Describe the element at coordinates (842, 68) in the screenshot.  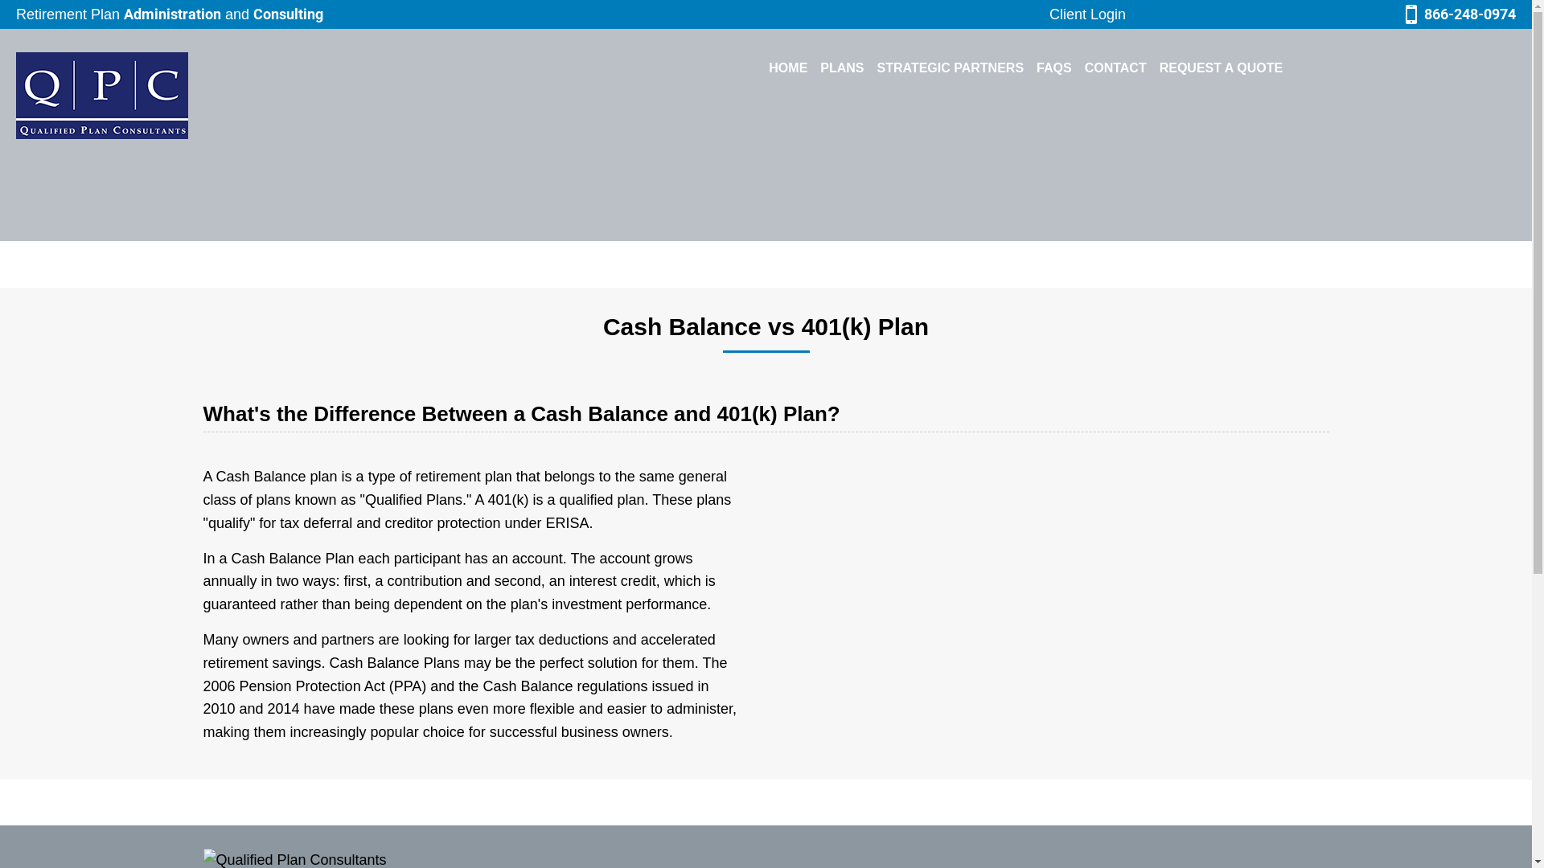
I see `PLANS` at that location.